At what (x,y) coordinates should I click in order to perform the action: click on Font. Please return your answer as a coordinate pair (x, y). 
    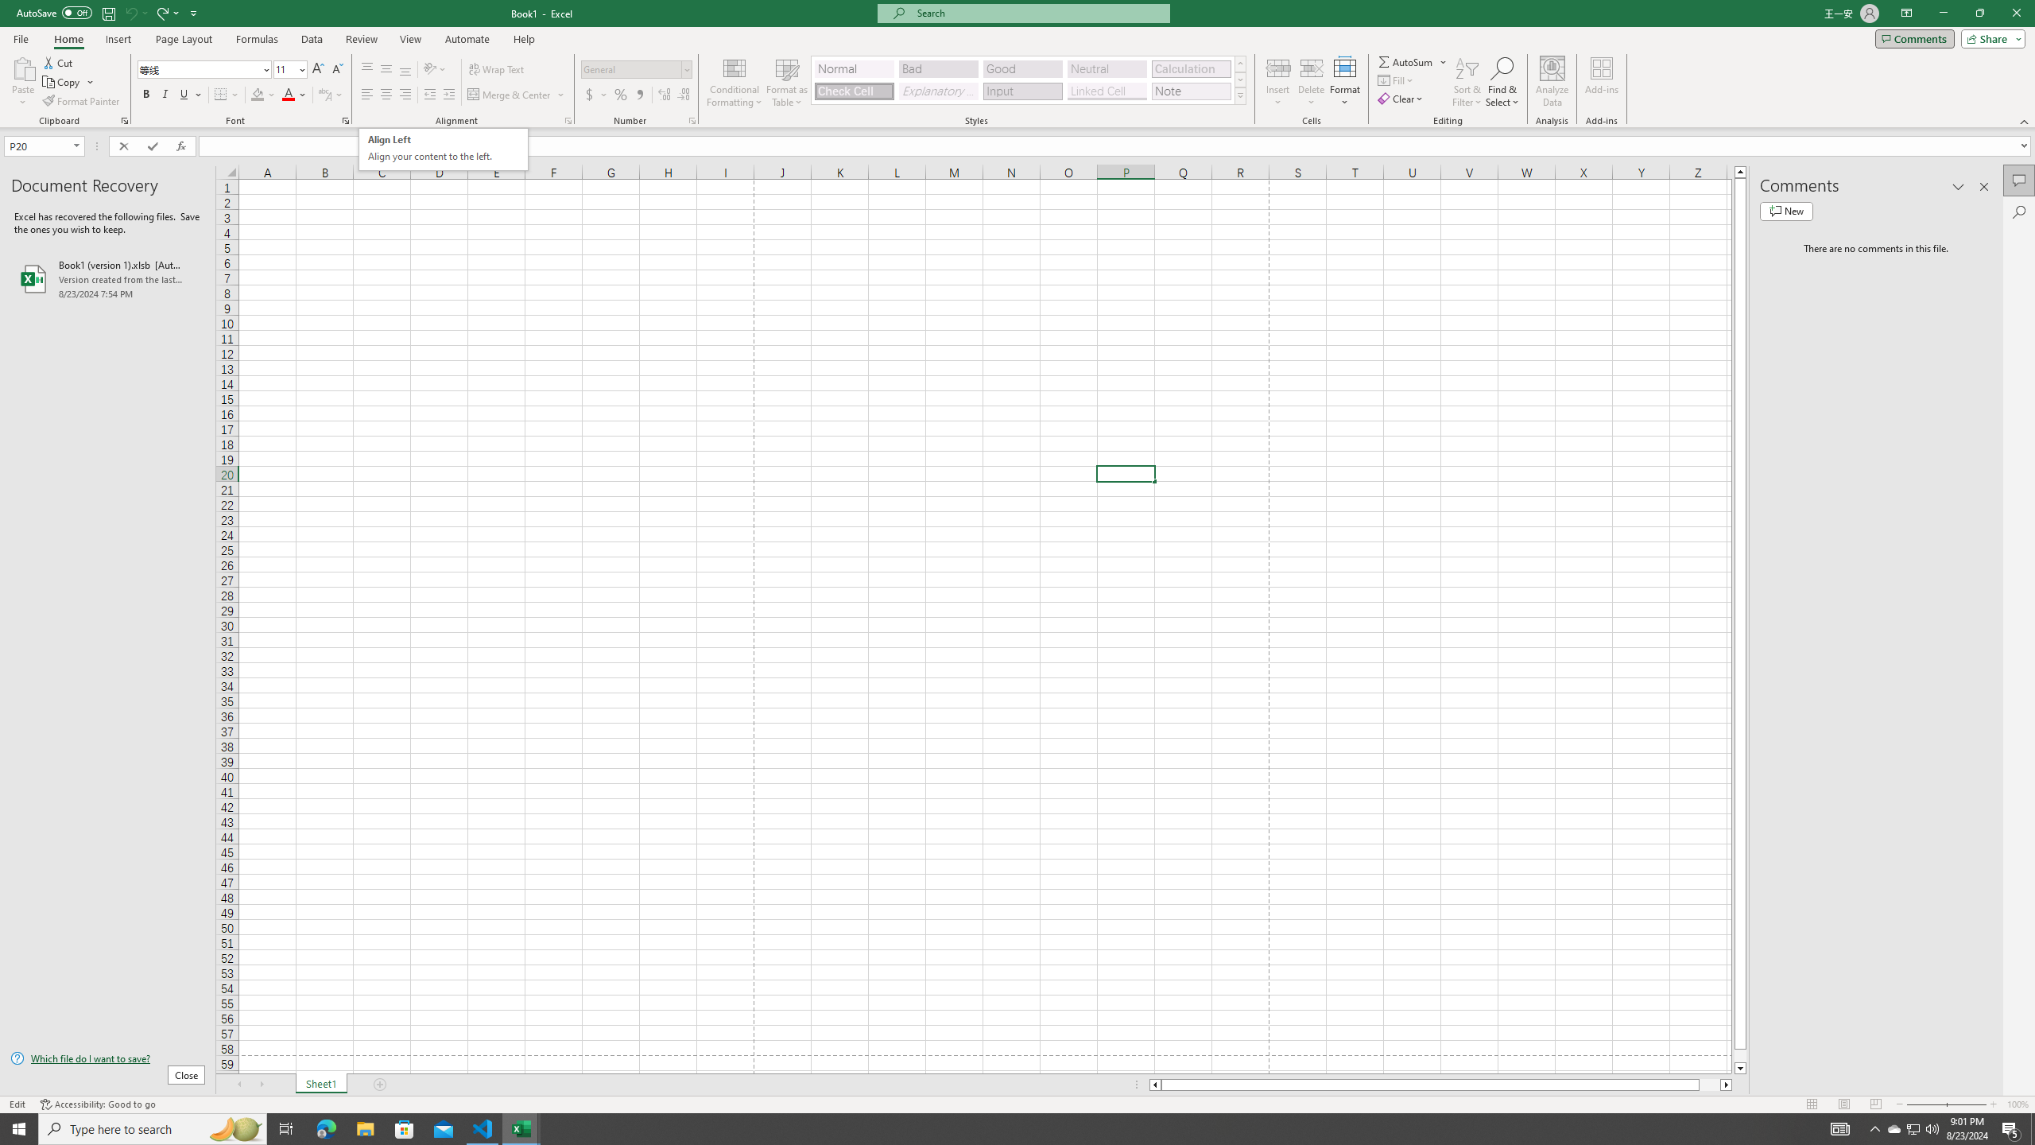
    Looking at the image, I should click on (205, 70).